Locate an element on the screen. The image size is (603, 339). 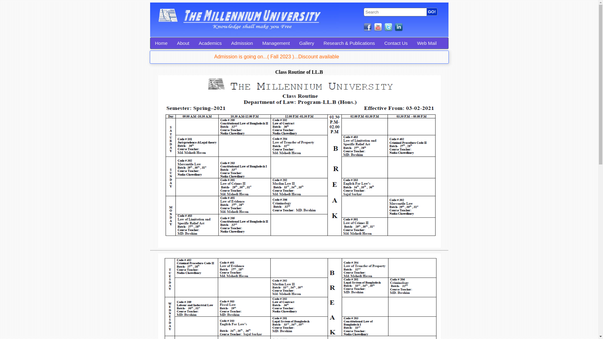
GO! is located at coordinates (432, 11).